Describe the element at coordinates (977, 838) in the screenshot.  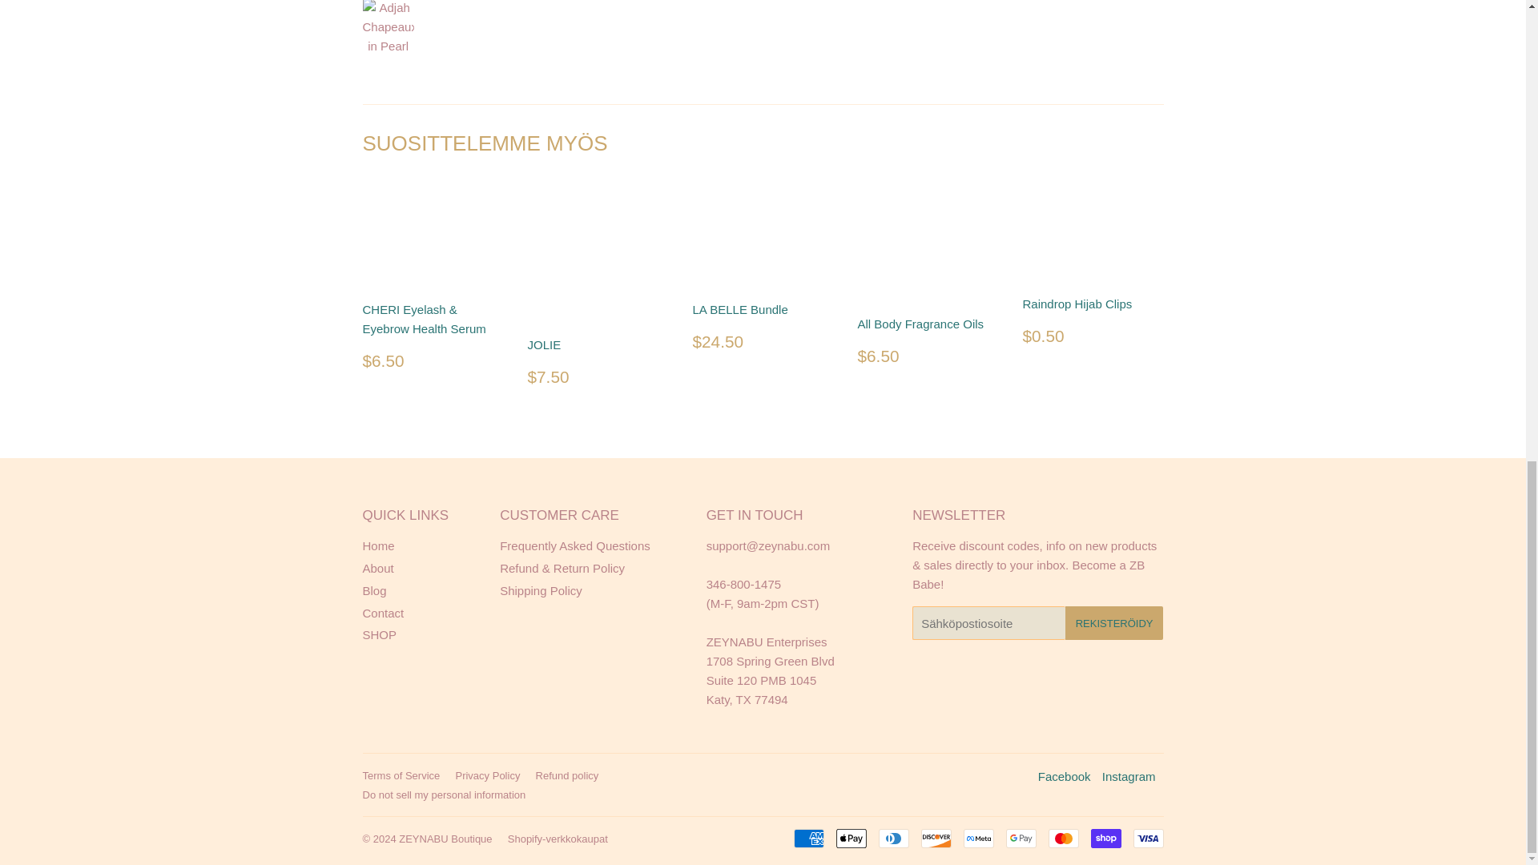
I see `Meta Pay` at that location.